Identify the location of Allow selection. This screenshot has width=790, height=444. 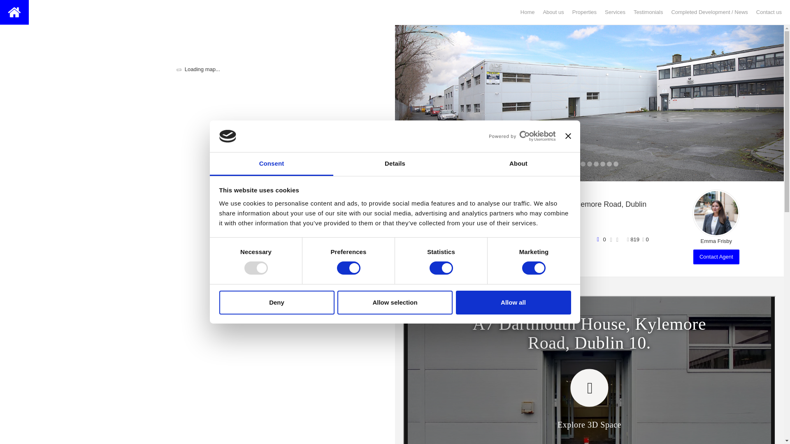
(395, 303).